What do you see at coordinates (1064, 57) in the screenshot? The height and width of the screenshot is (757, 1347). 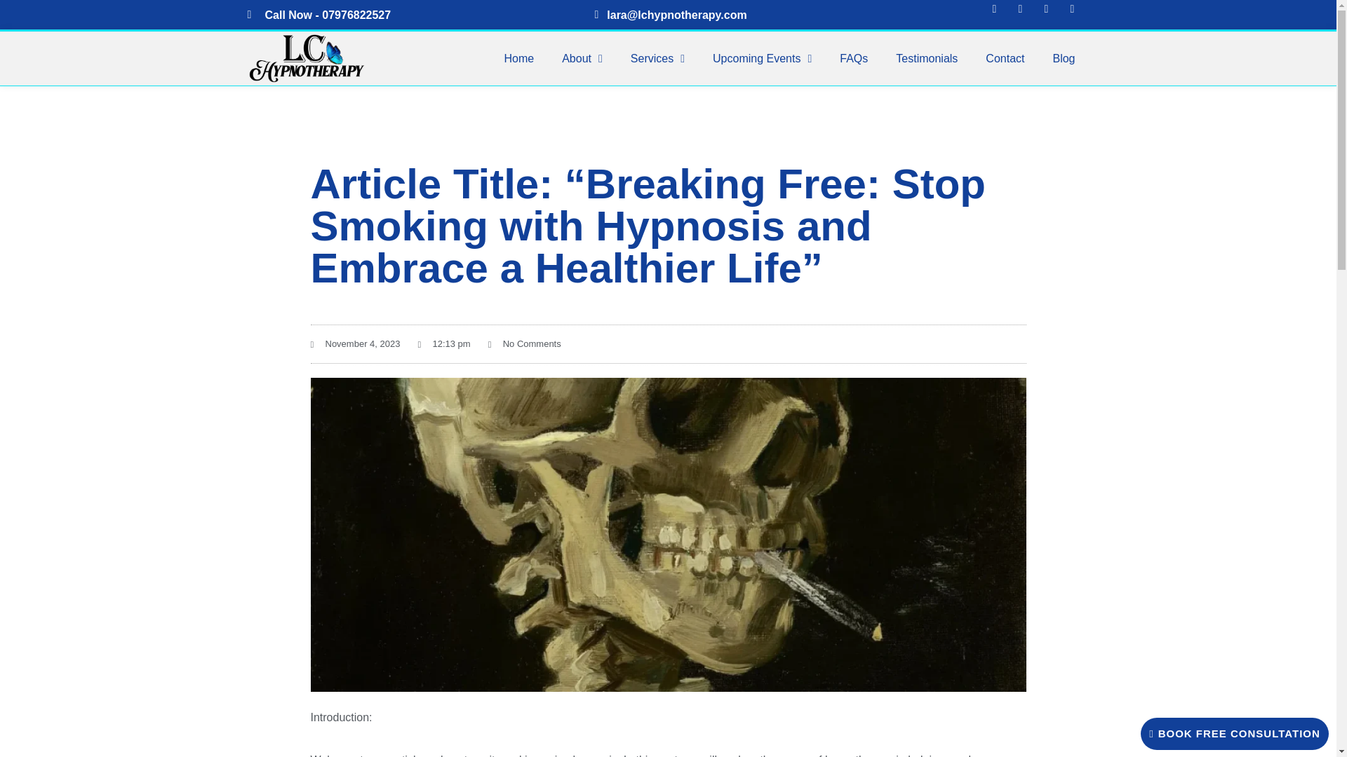 I see `Blog` at bounding box center [1064, 57].